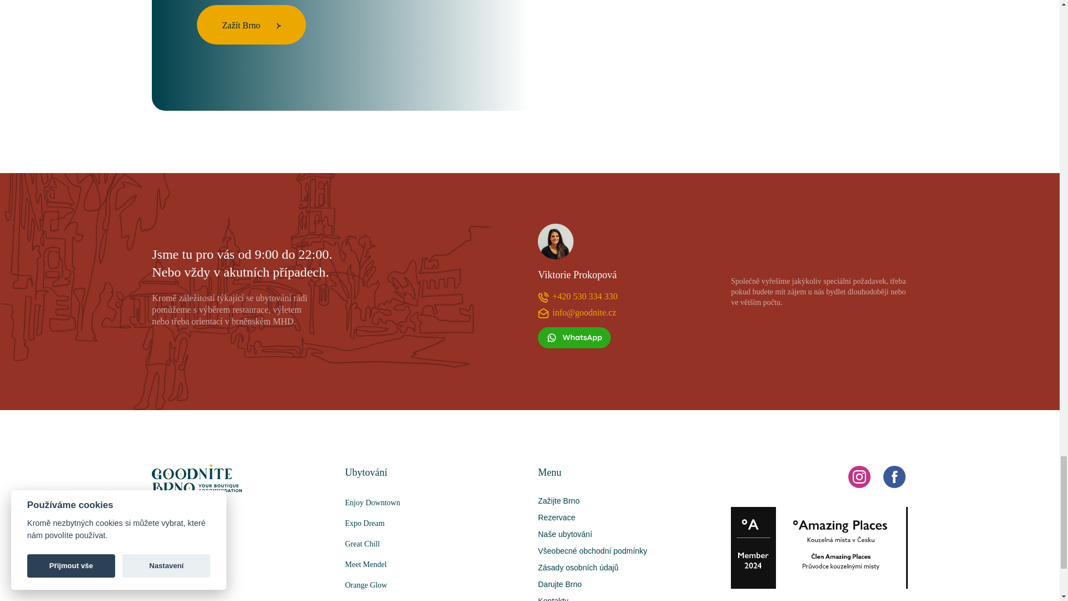  What do you see at coordinates (433, 523) in the screenshot?
I see `Expo Dream` at bounding box center [433, 523].